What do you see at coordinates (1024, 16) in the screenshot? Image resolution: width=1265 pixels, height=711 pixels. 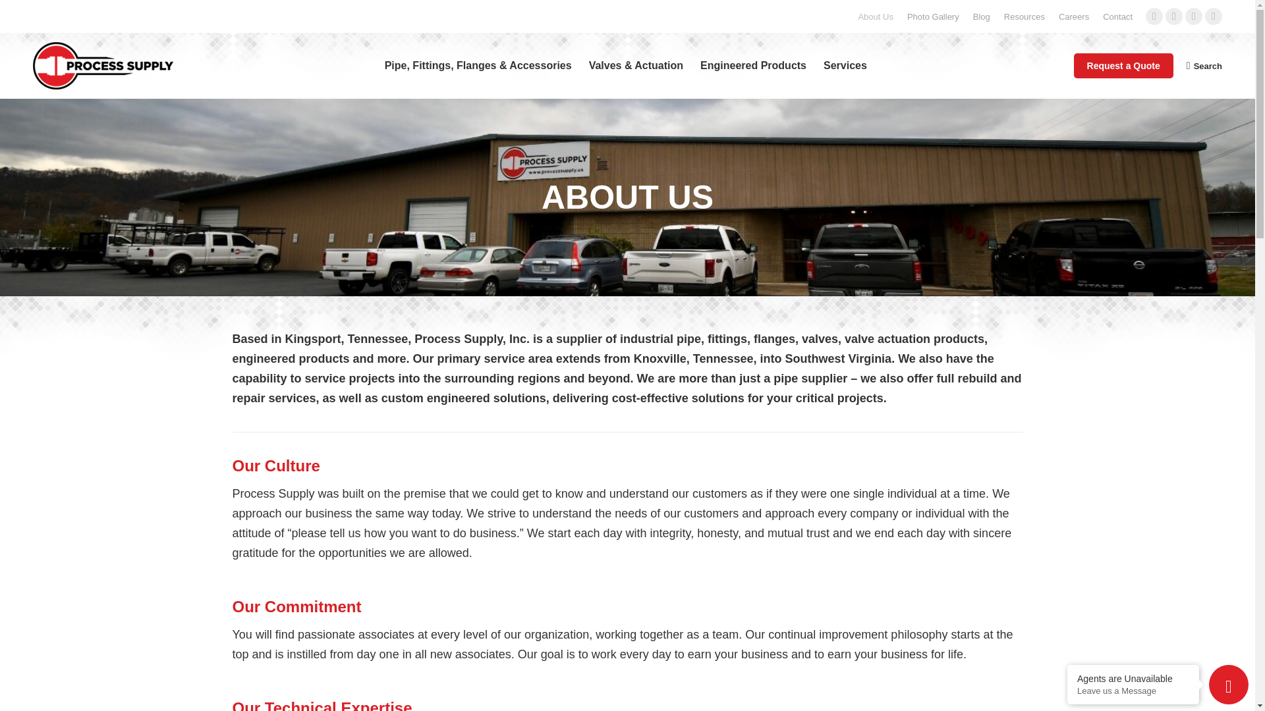 I see `Resources` at bounding box center [1024, 16].